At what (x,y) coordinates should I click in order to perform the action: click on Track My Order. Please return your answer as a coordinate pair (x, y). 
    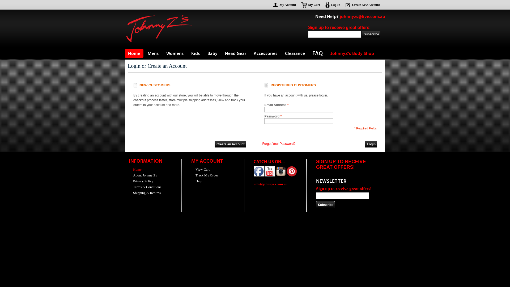
    Looking at the image, I should click on (205, 175).